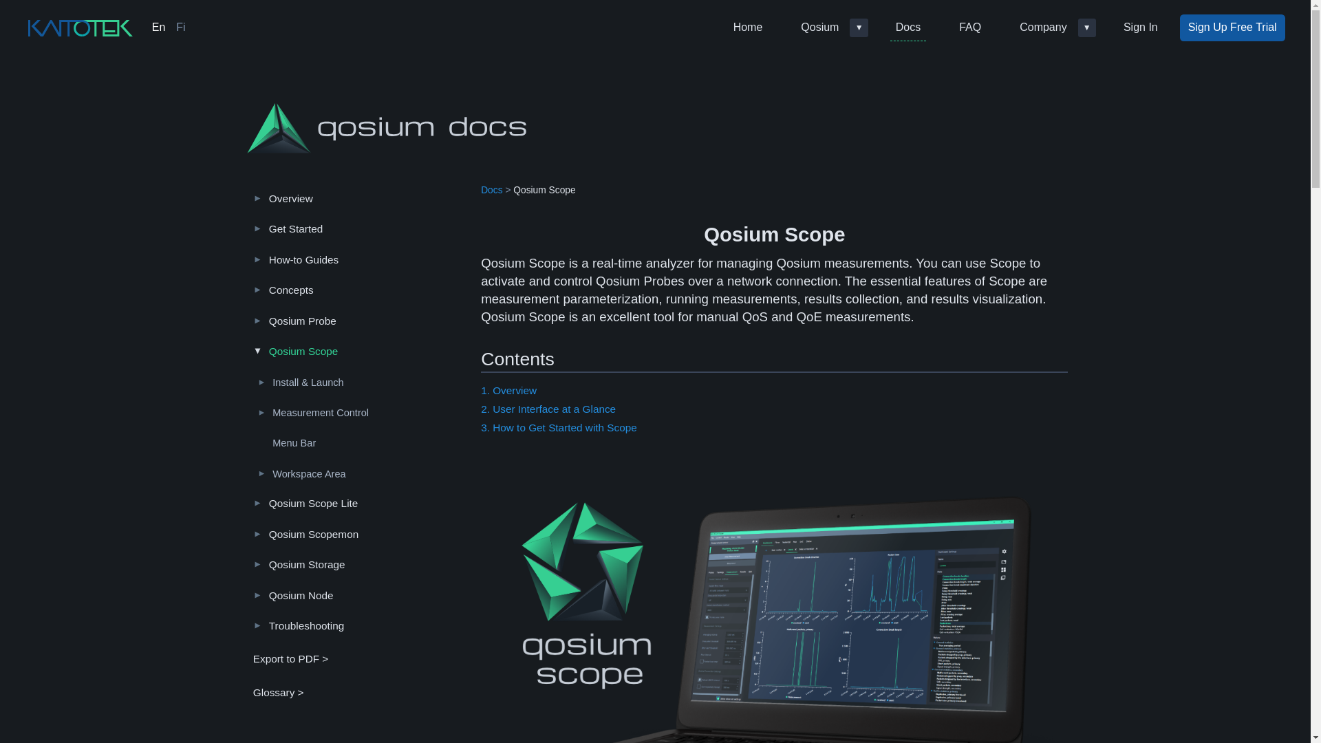  Describe the element at coordinates (970, 28) in the screenshot. I see `FAQ` at that location.